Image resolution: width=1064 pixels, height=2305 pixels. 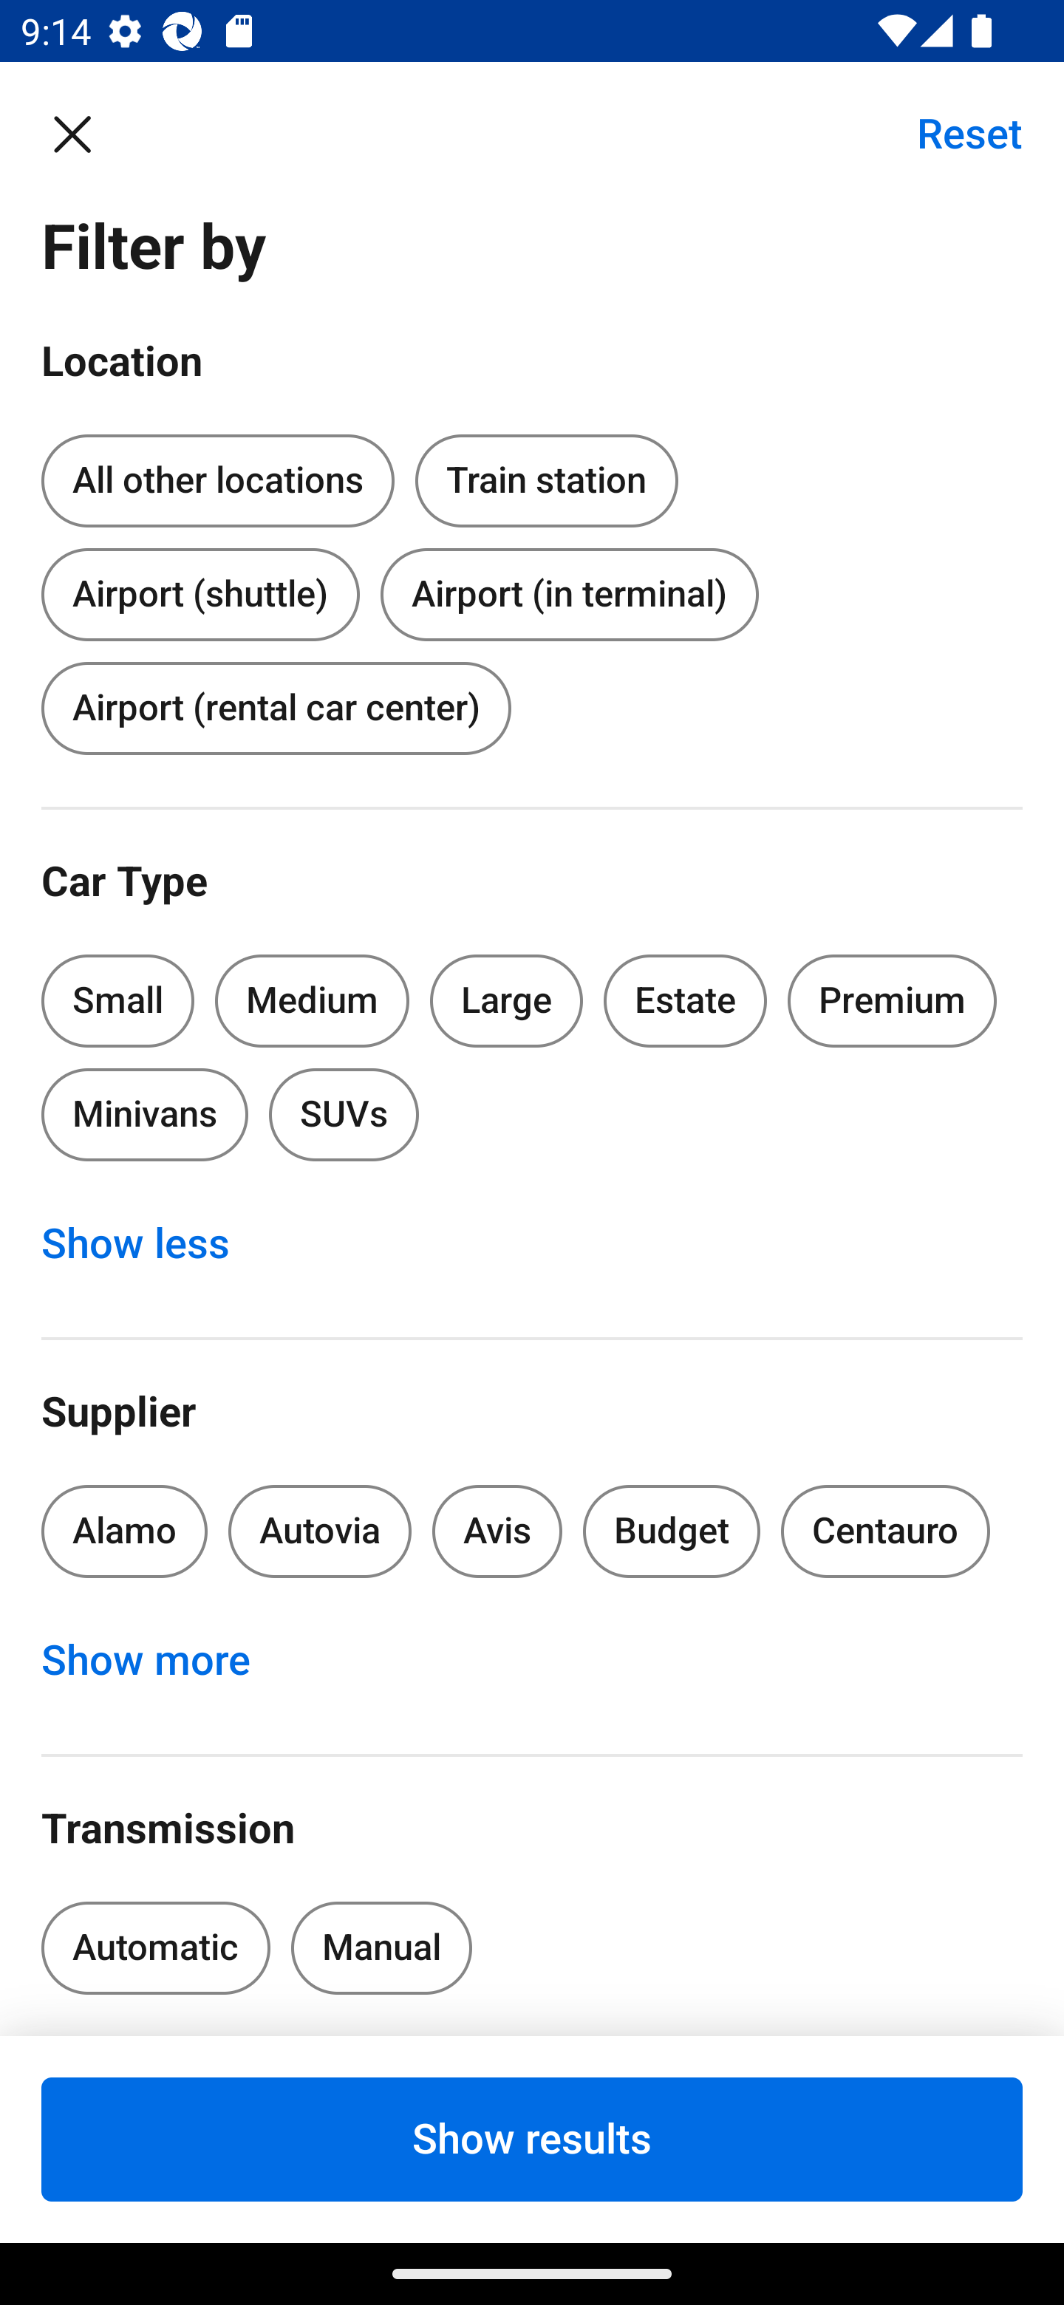 I want to click on Estate, so click(x=686, y=1000).